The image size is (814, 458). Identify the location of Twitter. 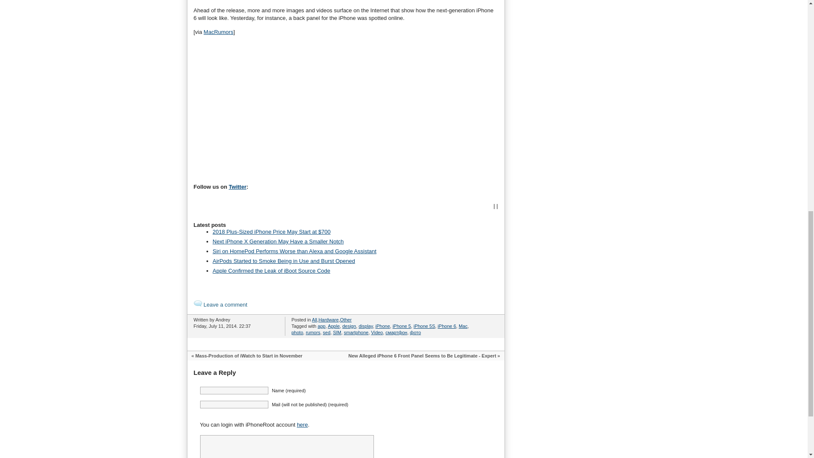
(237, 187).